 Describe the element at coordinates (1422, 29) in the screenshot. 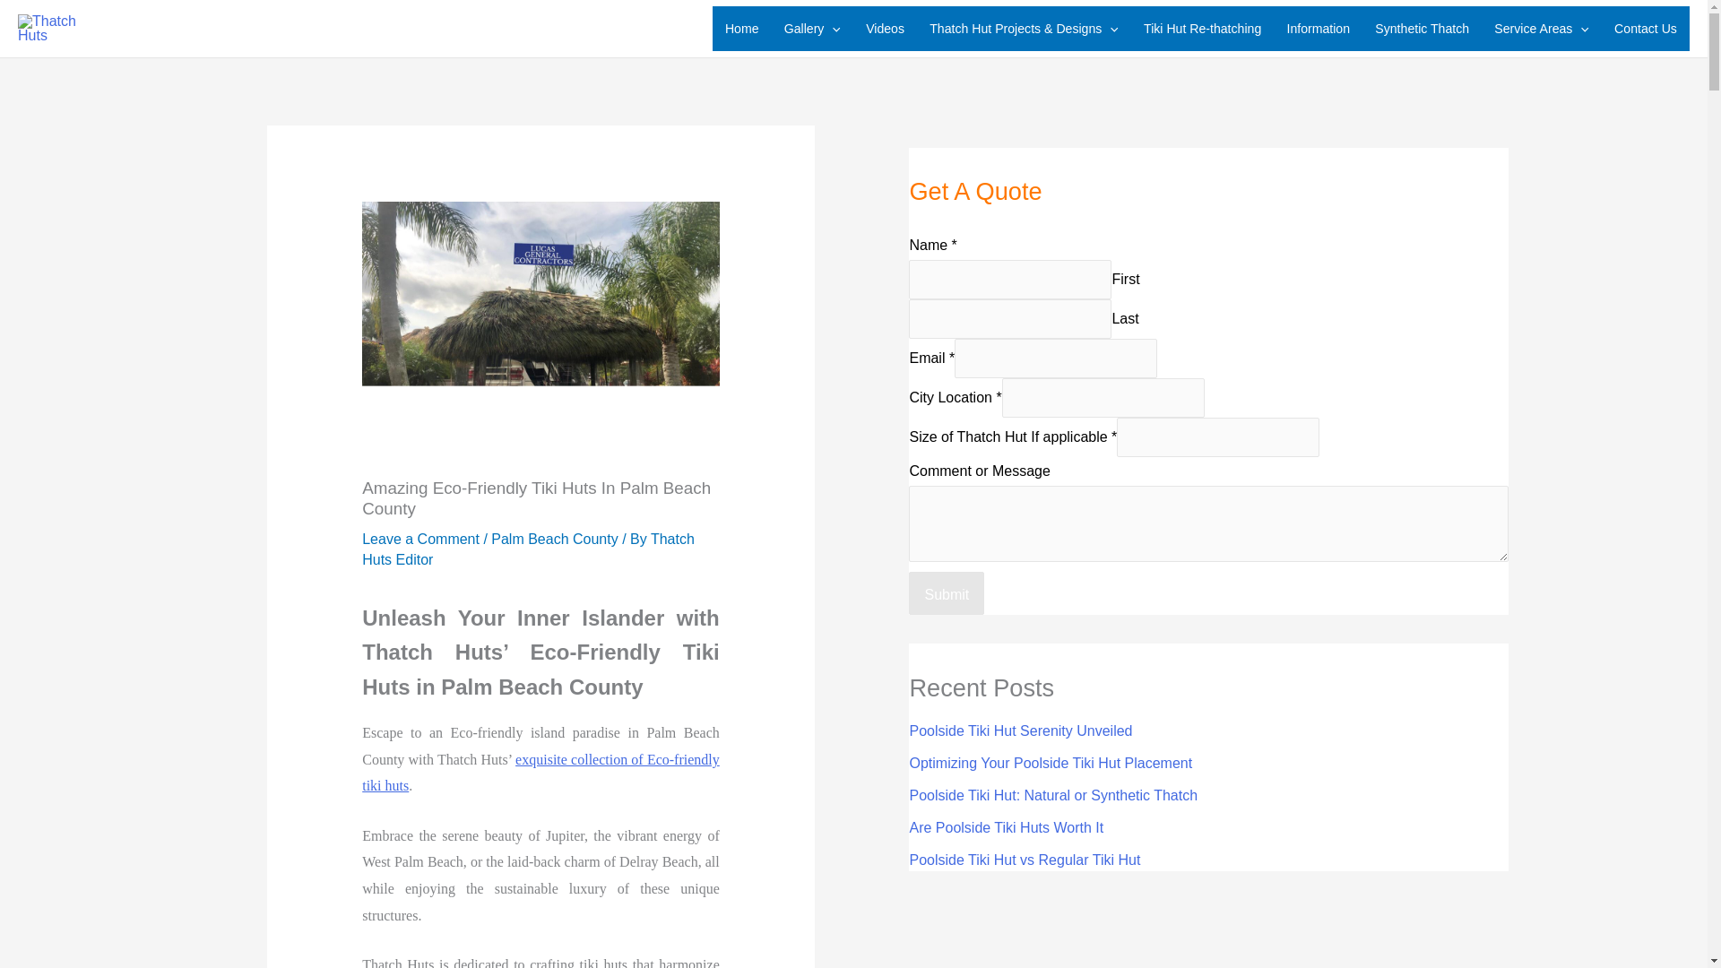

I see `Synthetic Thatch` at that location.